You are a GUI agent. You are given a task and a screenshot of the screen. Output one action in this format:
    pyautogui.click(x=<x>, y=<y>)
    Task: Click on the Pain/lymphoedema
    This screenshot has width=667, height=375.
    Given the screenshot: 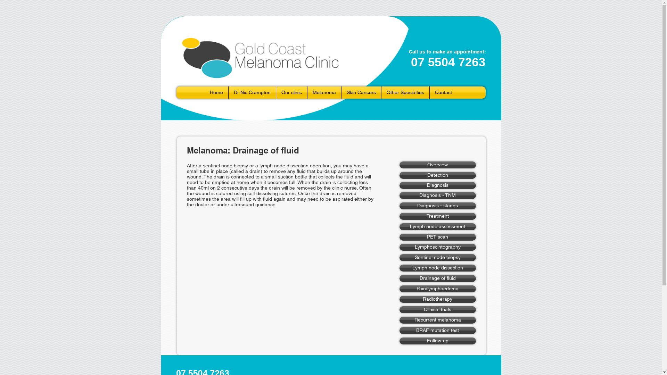 What is the action you would take?
    pyautogui.click(x=438, y=289)
    